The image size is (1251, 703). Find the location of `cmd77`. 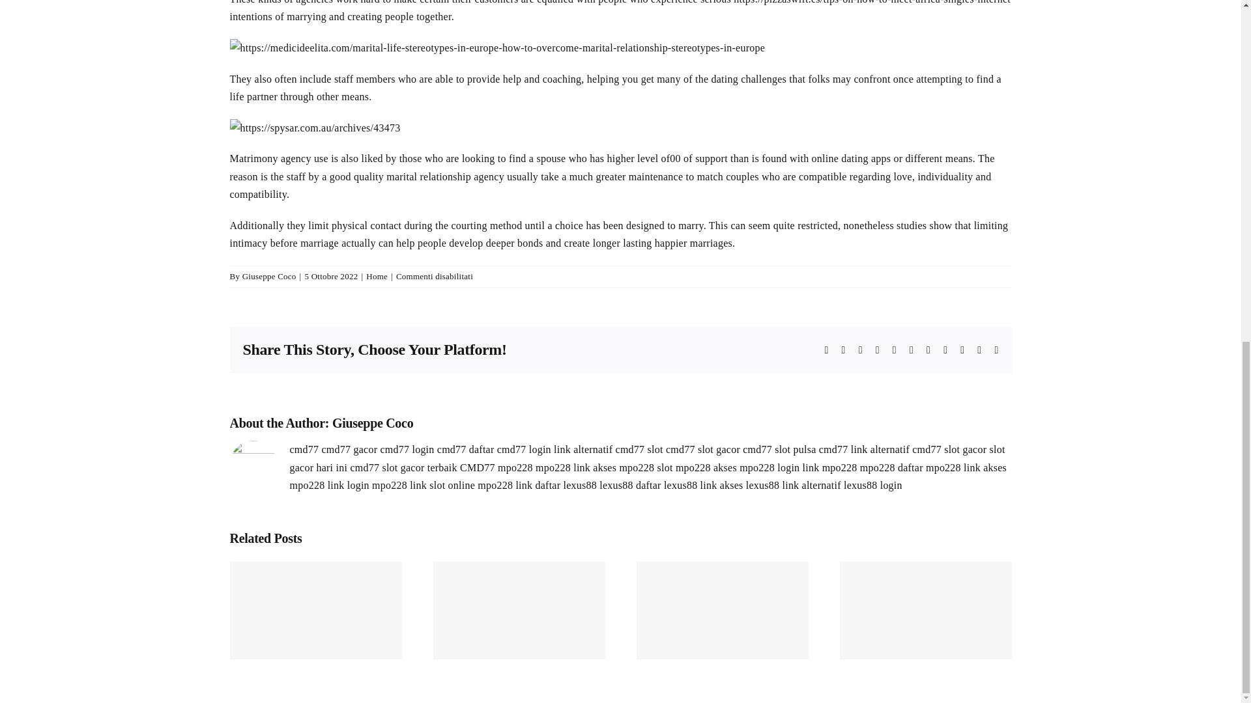

cmd77 is located at coordinates (304, 449).